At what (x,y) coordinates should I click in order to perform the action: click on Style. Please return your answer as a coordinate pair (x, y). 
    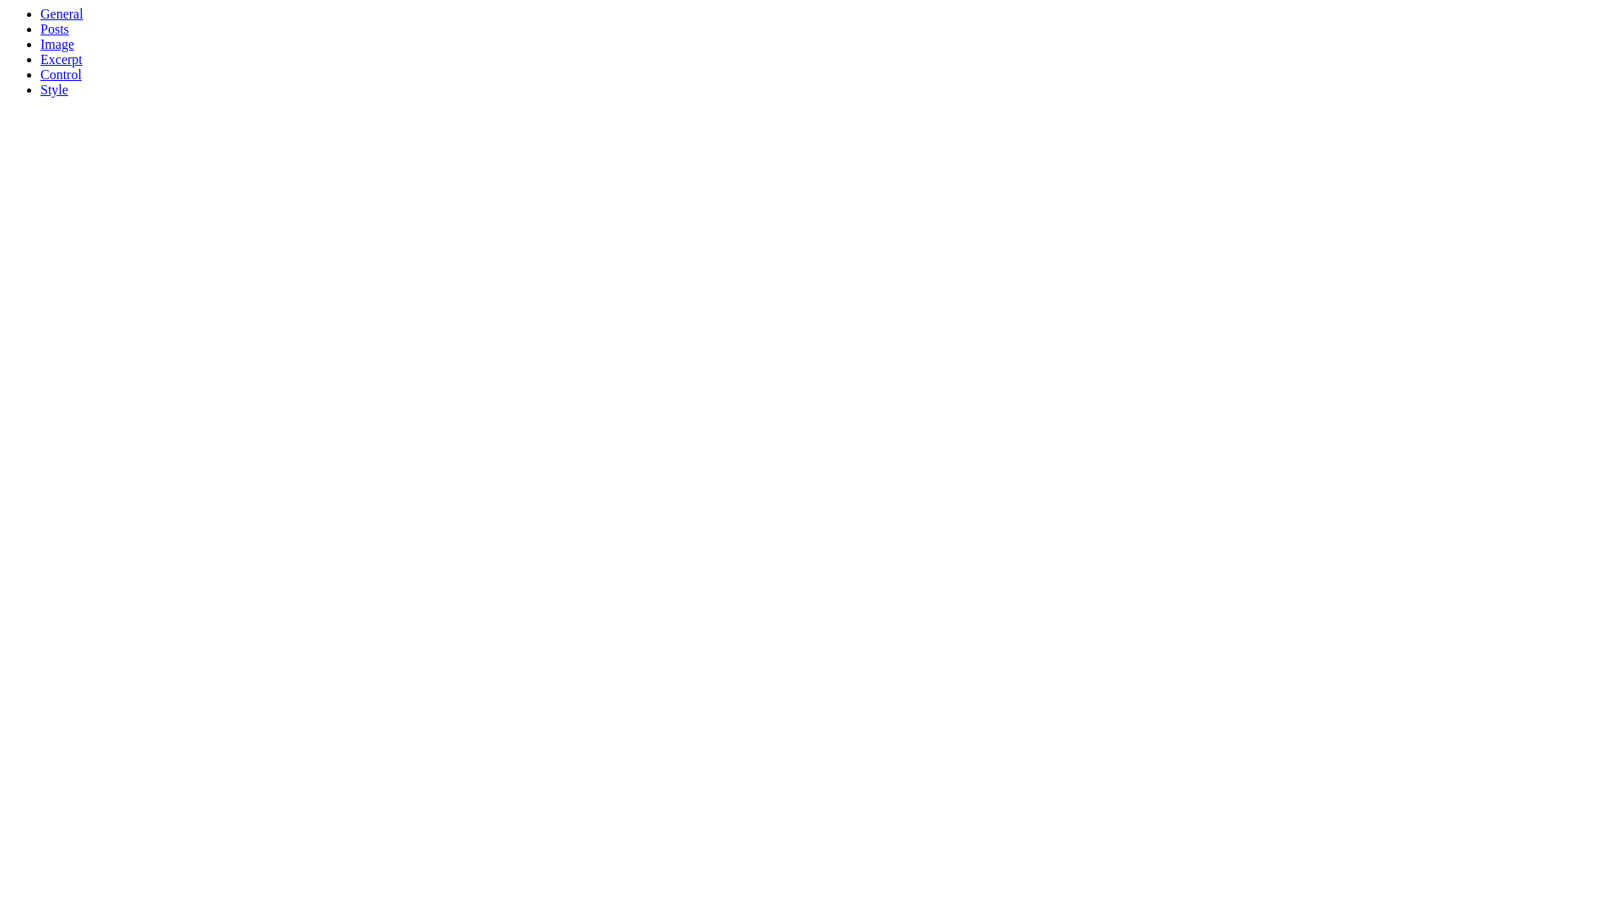
    Looking at the image, I should click on (54, 89).